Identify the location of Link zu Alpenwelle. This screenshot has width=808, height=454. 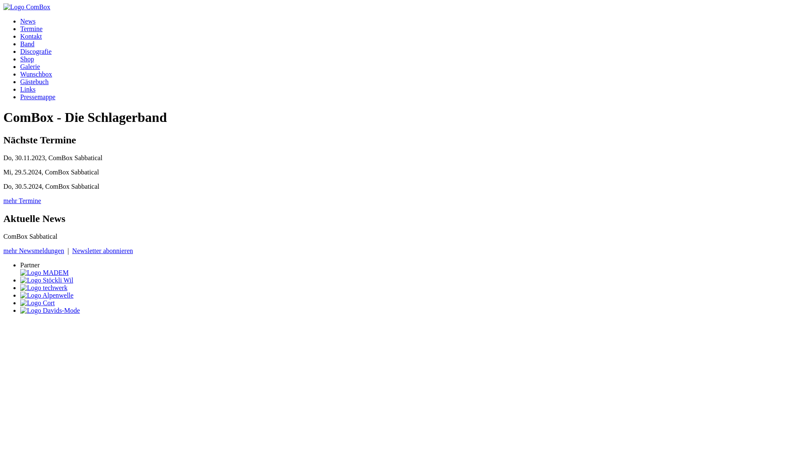
(47, 295).